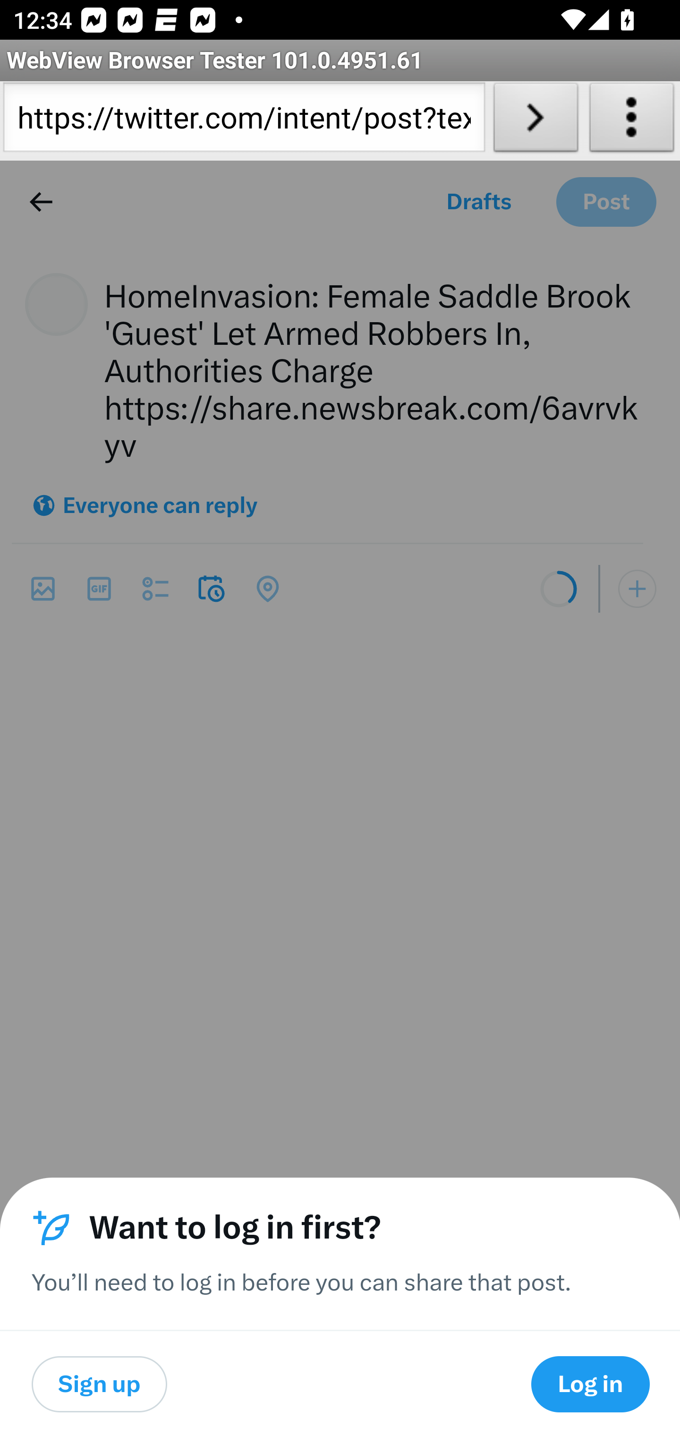 Image resolution: width=680 pixels, height=1436 pixels. Describe the element at coordinates (535, 121) in the screenshot. I see `Load URL` at that location.